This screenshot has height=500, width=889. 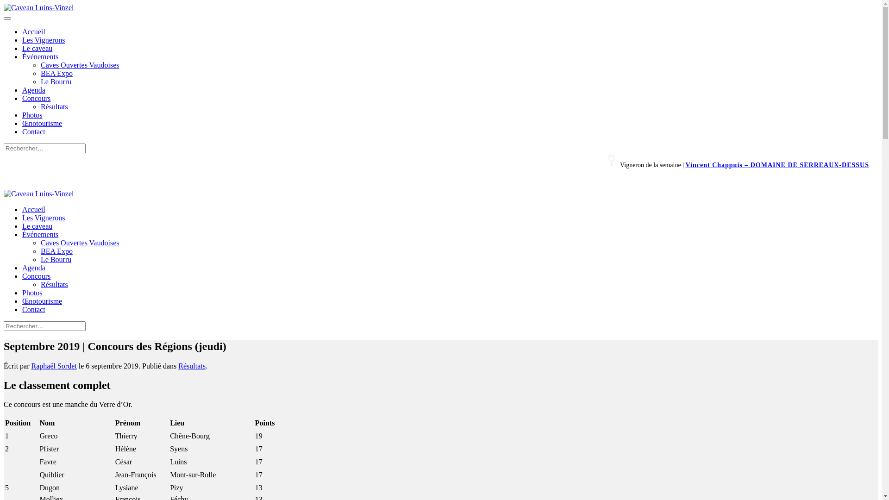 I want to click on Les Vignerons, so click(x=44, y=218).